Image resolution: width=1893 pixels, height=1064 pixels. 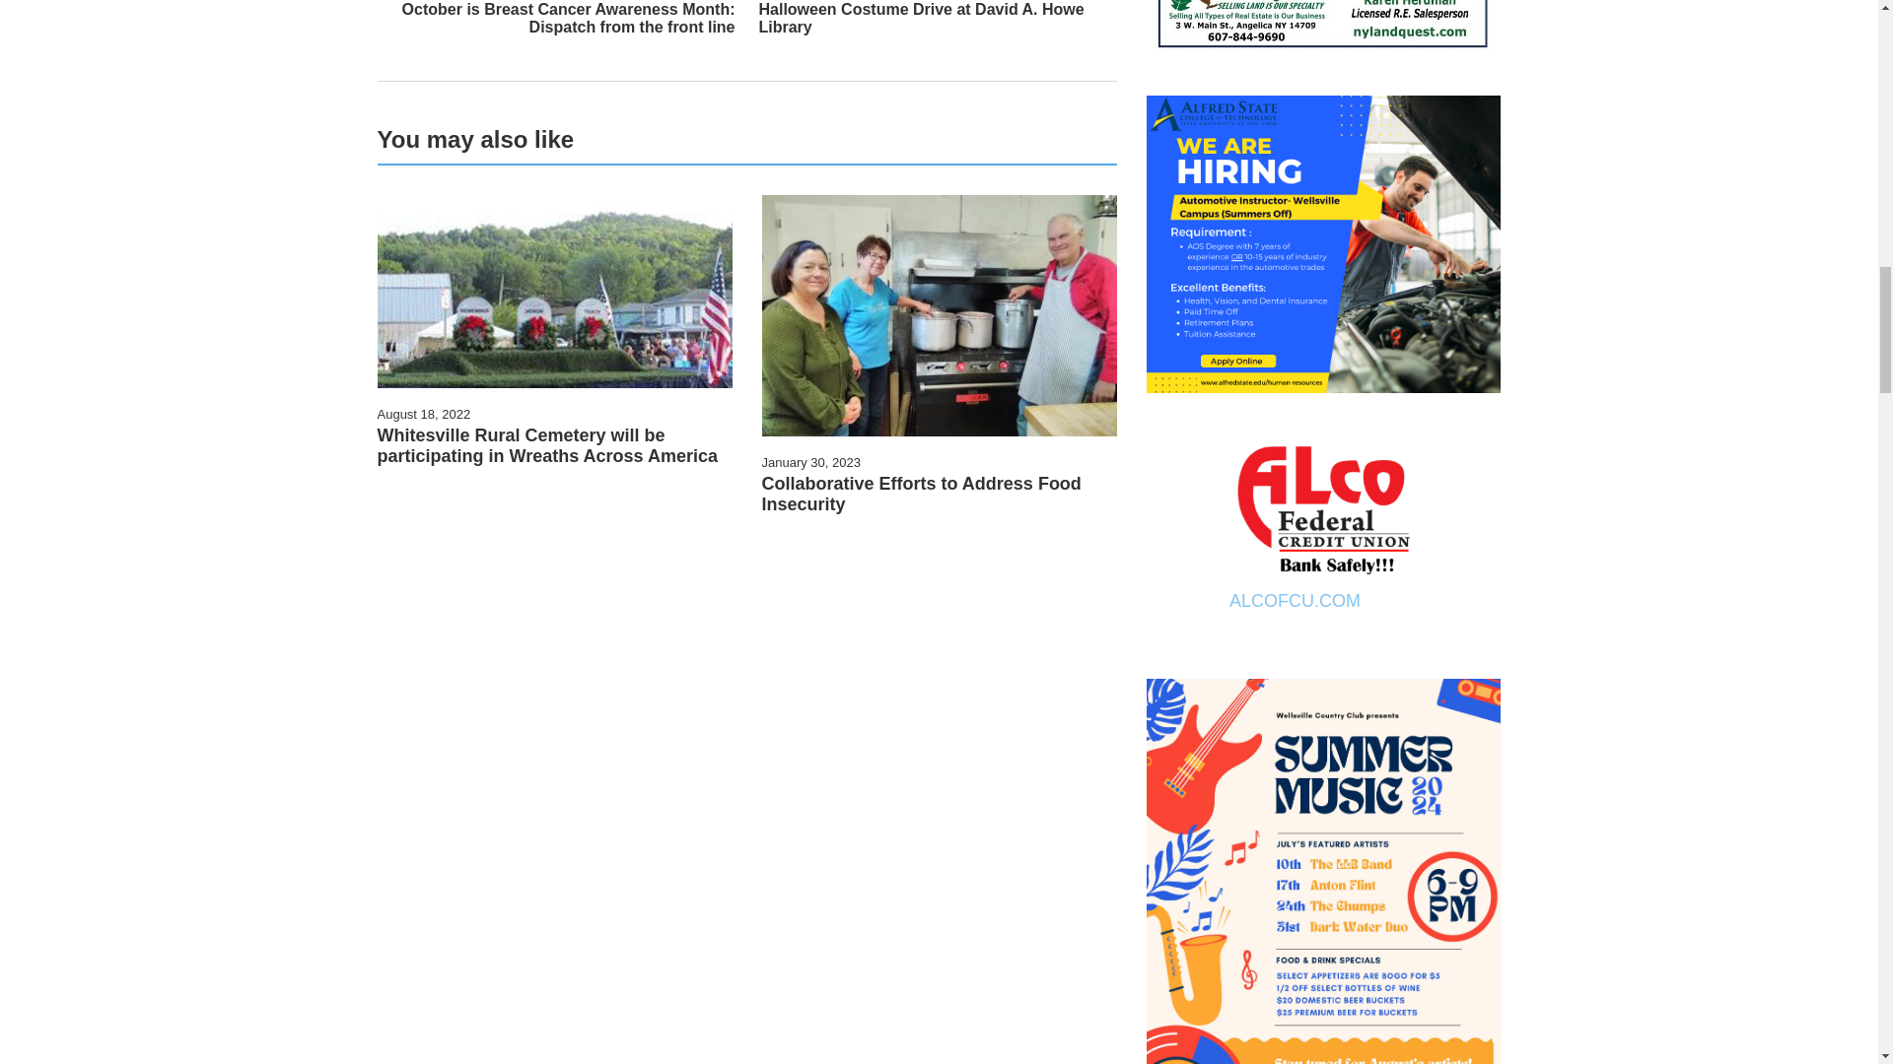 What do you see at coordinates (921, 493) in the screenshot?
I see `Collaborative Efforts to Address Food Insecurity` at bounding box center [921, 493].